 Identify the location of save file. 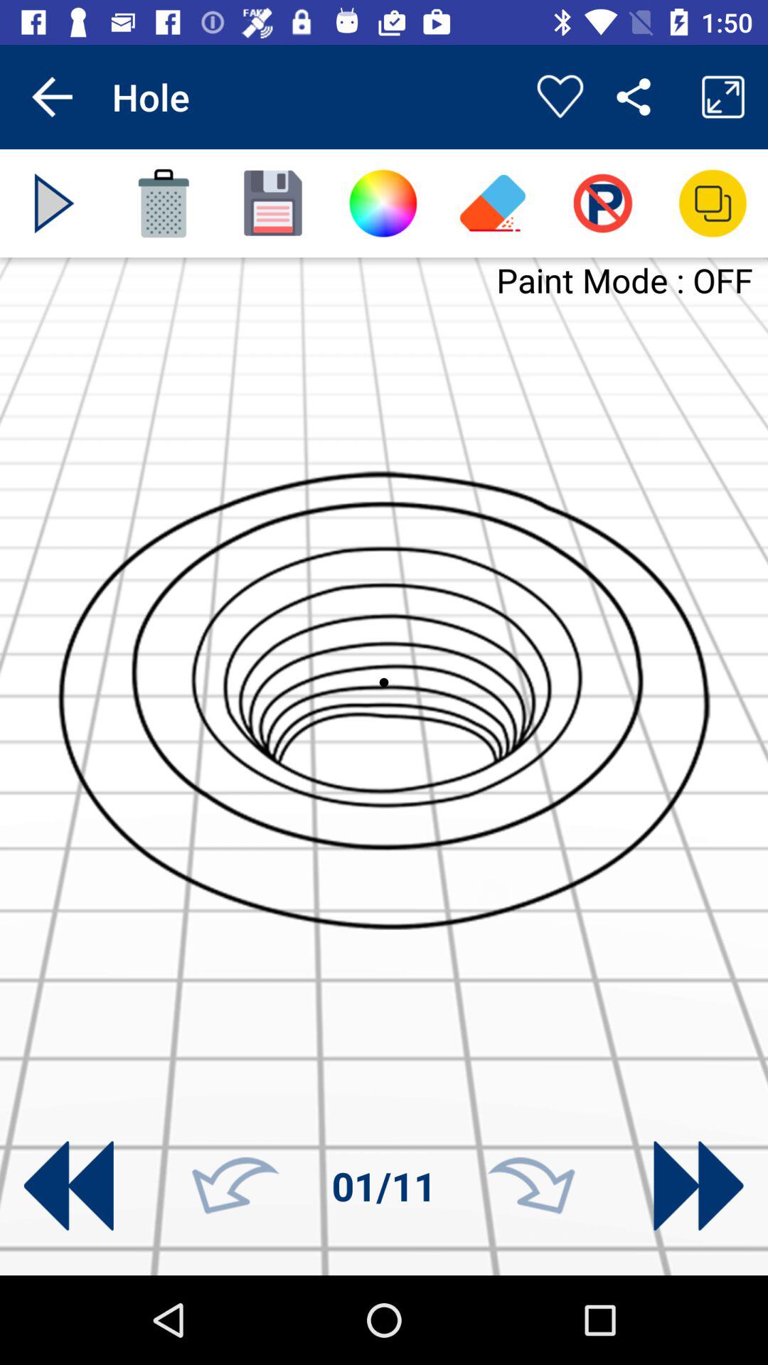
(273, 203).